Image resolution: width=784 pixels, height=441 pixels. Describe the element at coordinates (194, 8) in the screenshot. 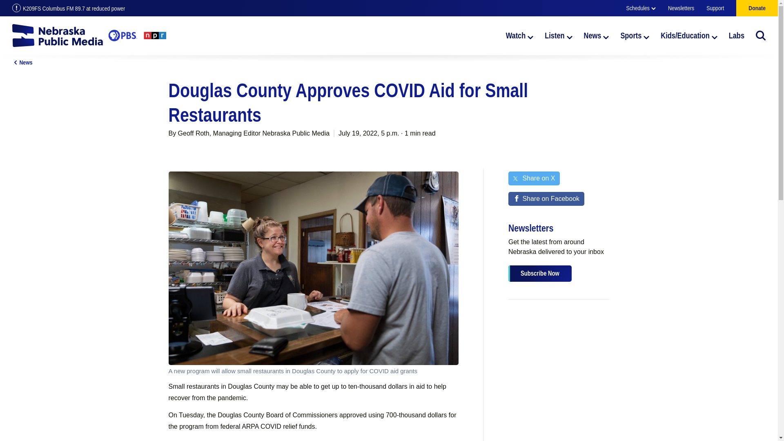

I see `K209FS Columbus FM 89.7 at reduced power` at that location.